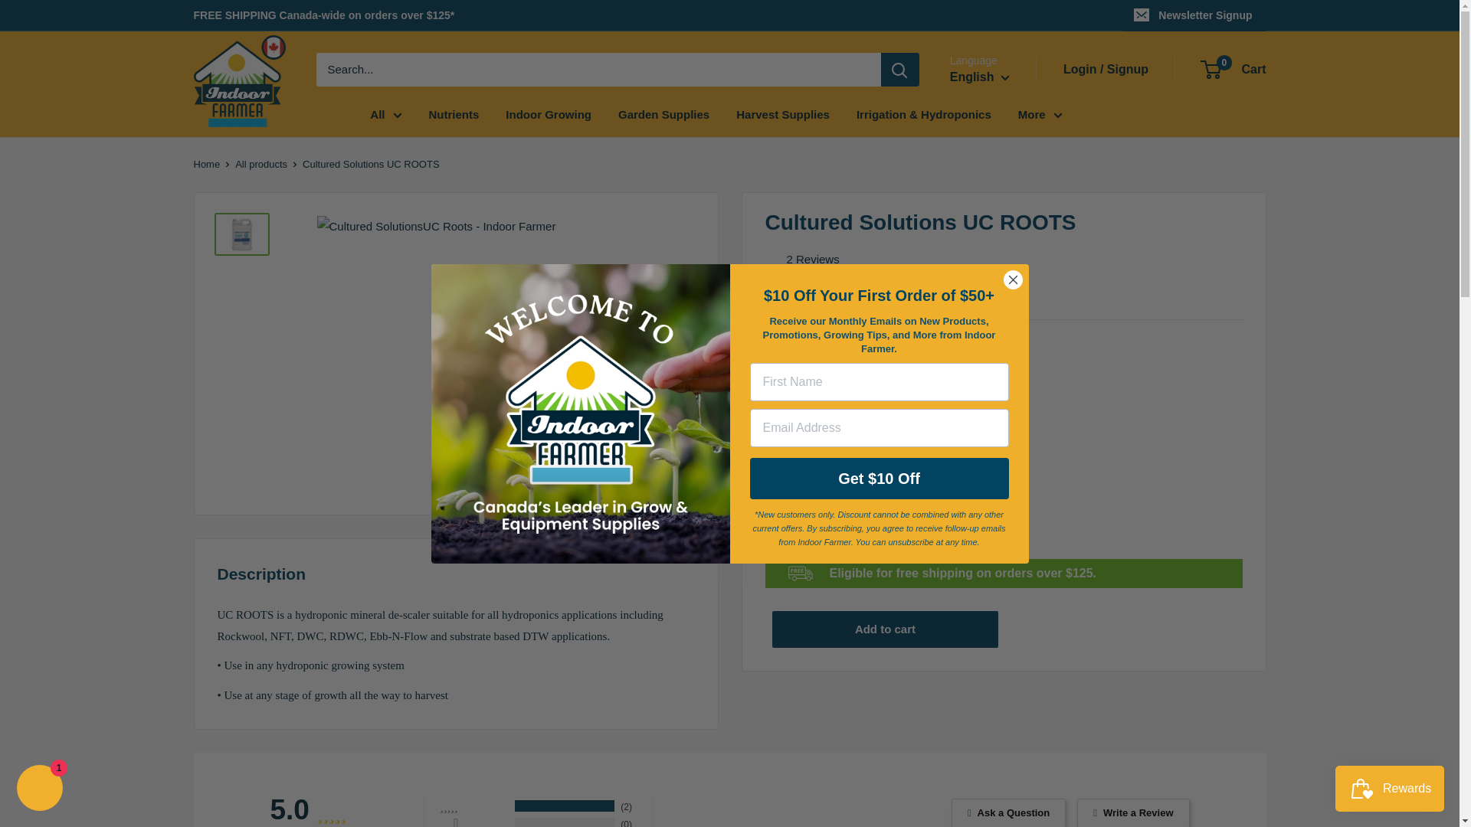 Image resolution: width=1471 pixels, height=827 pixels. Describe the element at coordinates (40, 789) in the screenshot. I see `Shopify online store chat` at that location.